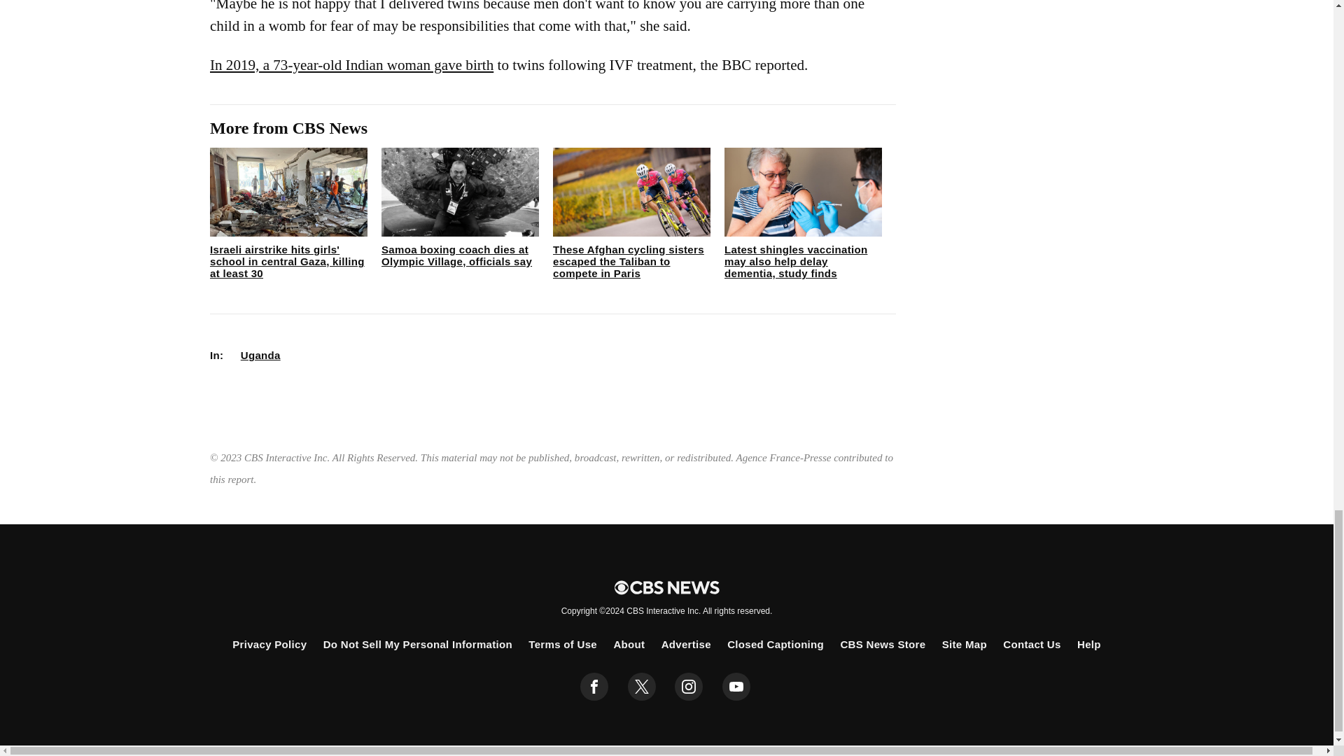  I want to click on facebook, so click(594, 687).